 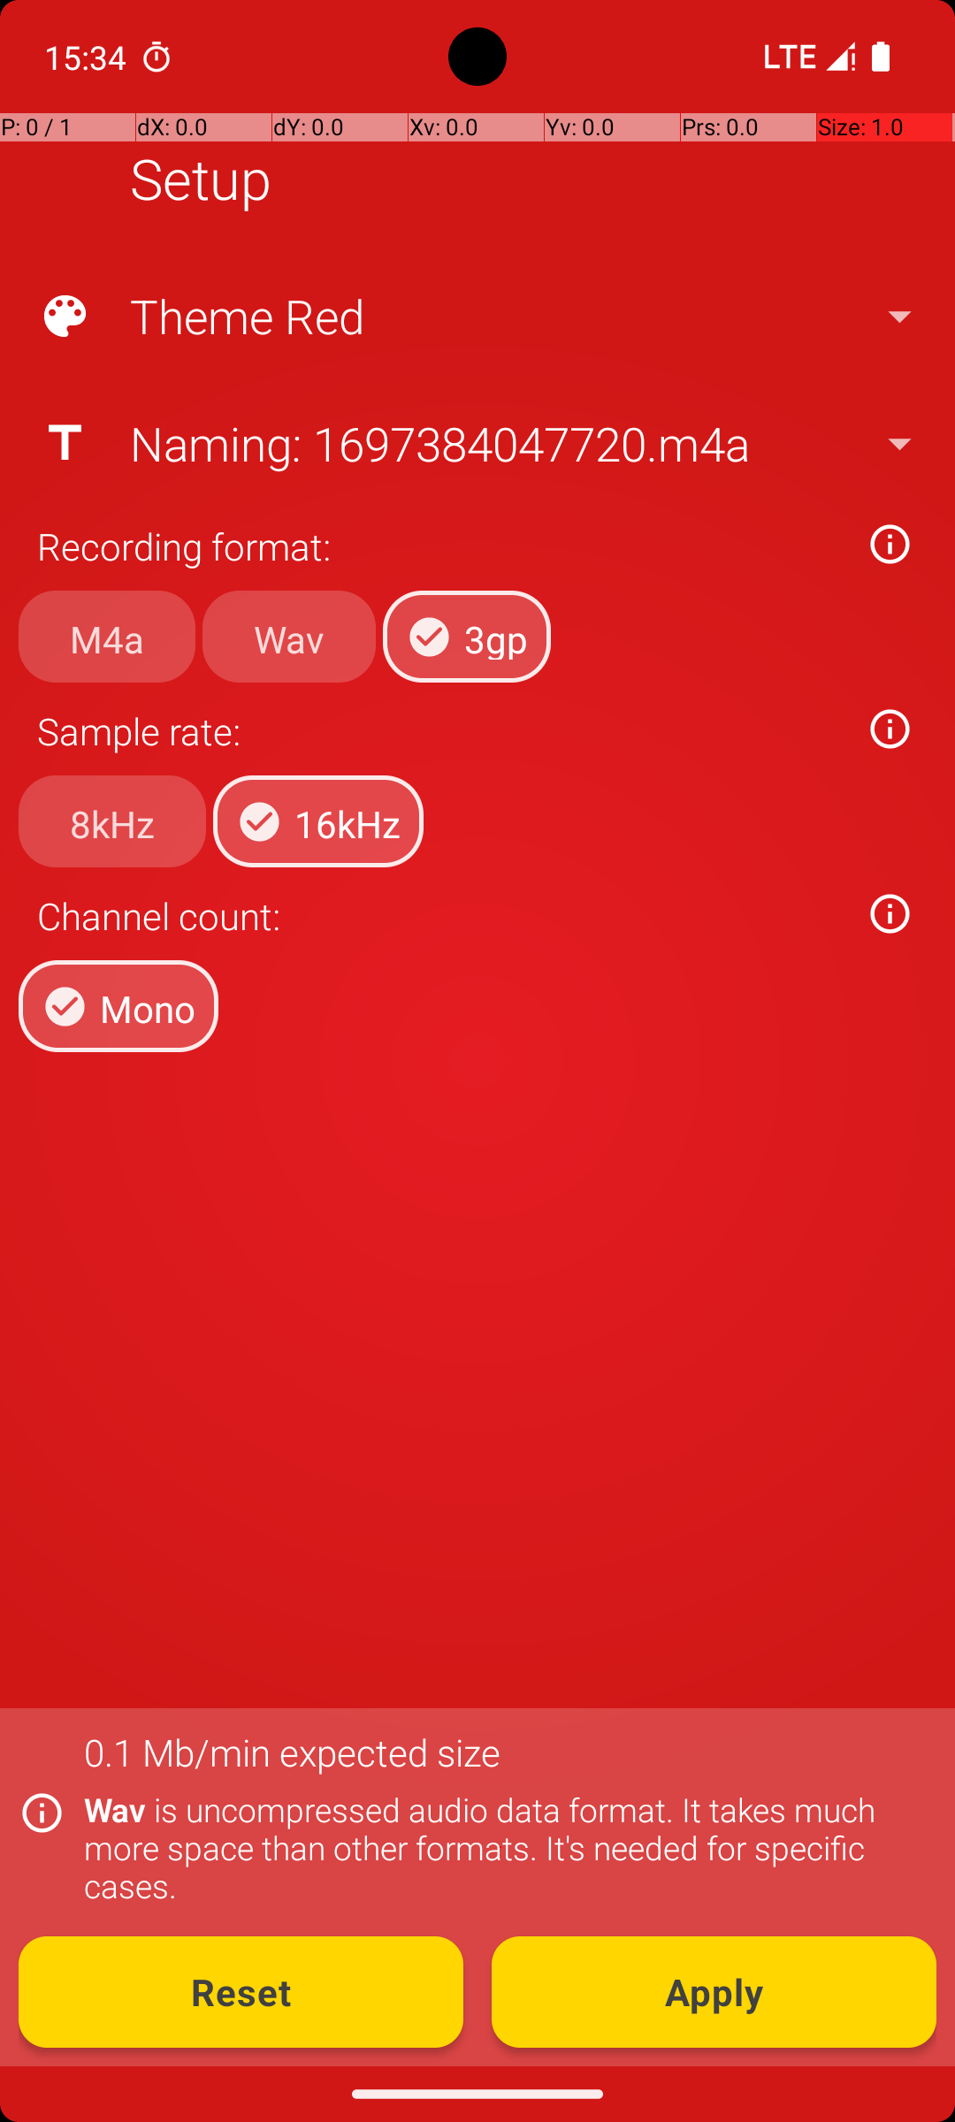 What do you see at coordinates (292, 1752) in the screenshot?
I see `0.1 Mb/min expected size` at bounding box center [292, 1752].